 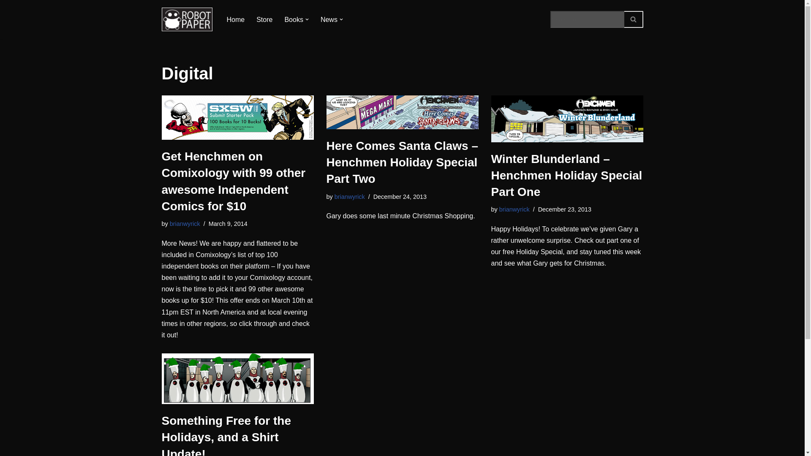 I want to click on Books, so click(x=293, y=19).